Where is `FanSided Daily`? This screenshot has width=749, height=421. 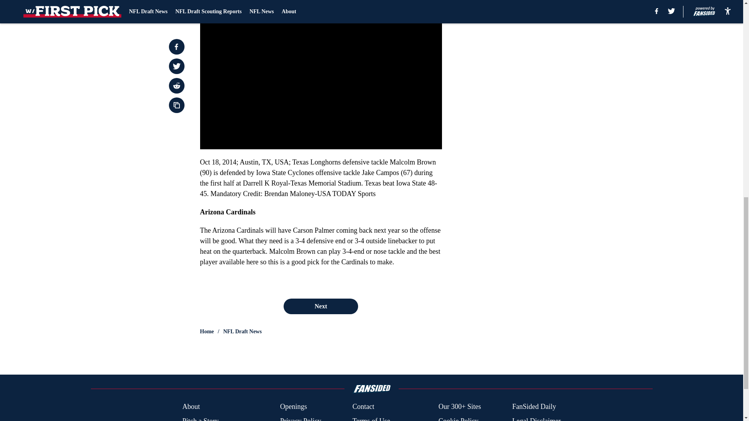 FanSided Daily is located at coordinates (534, 407).